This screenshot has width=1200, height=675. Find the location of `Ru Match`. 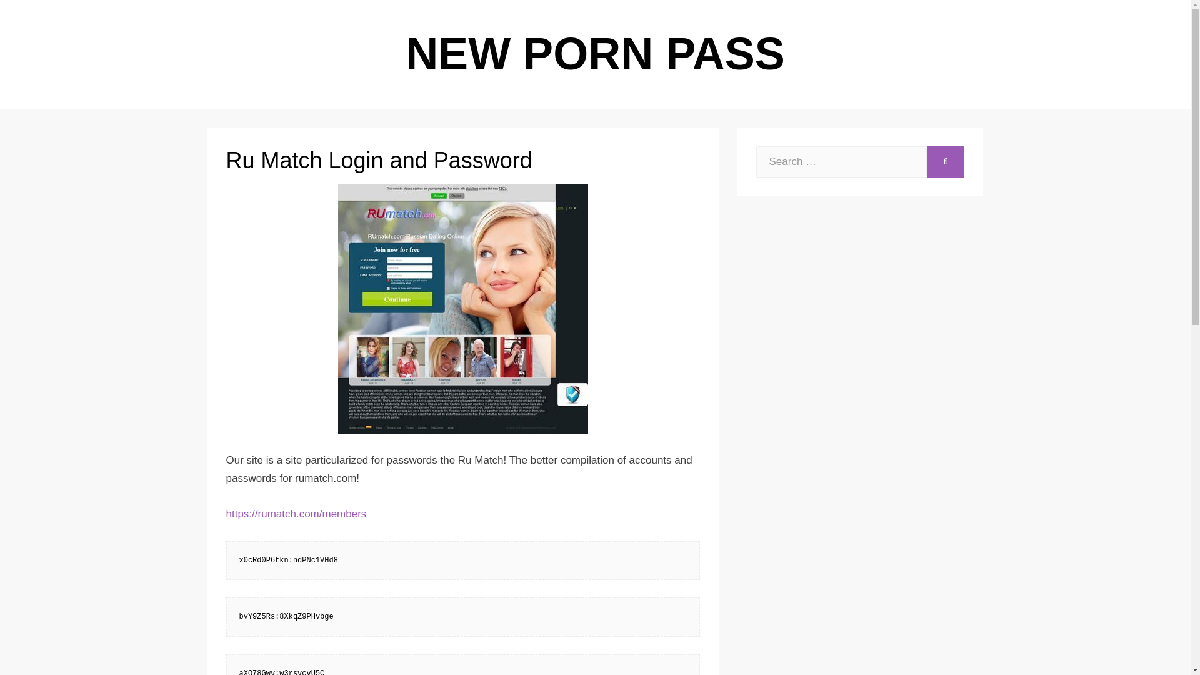

Ru Match is located at coordinates (462, 309).